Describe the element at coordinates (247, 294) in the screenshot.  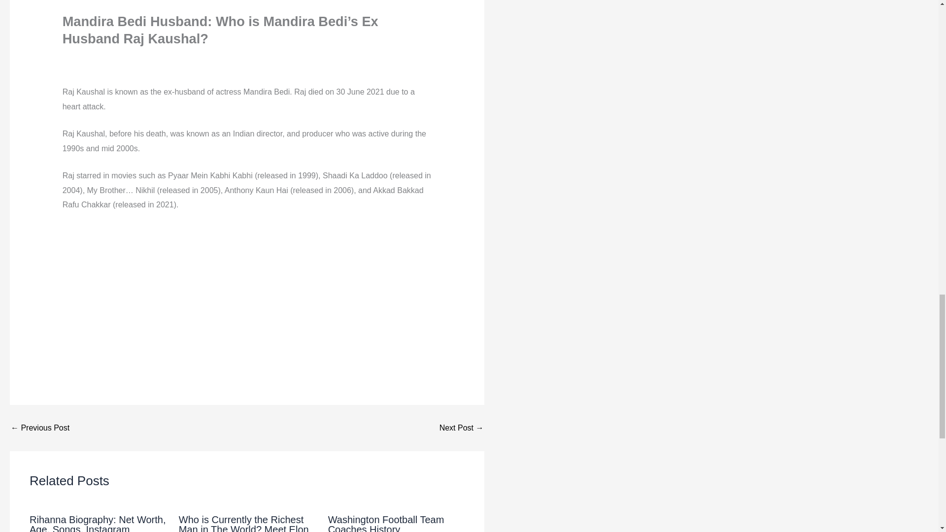
I see `Advertisement` at that location.